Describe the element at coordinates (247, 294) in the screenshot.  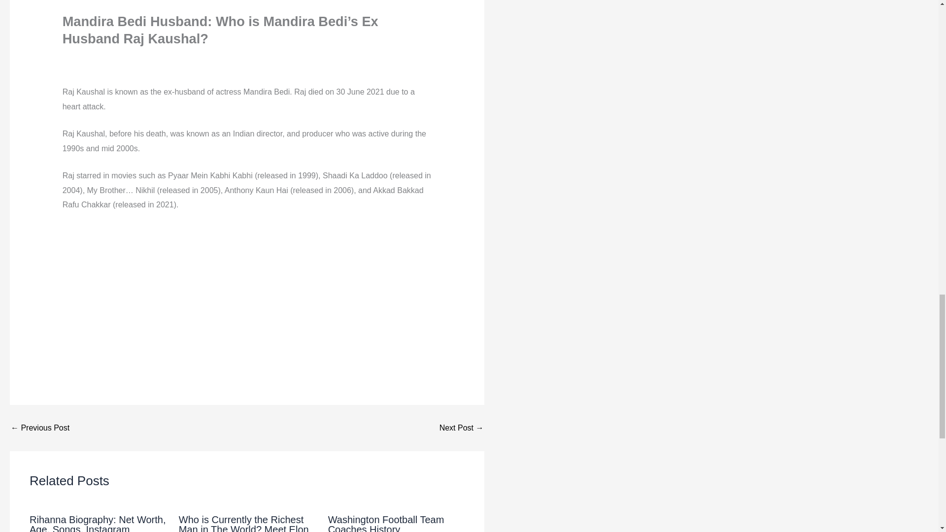
I see `Advertisement` at that location.